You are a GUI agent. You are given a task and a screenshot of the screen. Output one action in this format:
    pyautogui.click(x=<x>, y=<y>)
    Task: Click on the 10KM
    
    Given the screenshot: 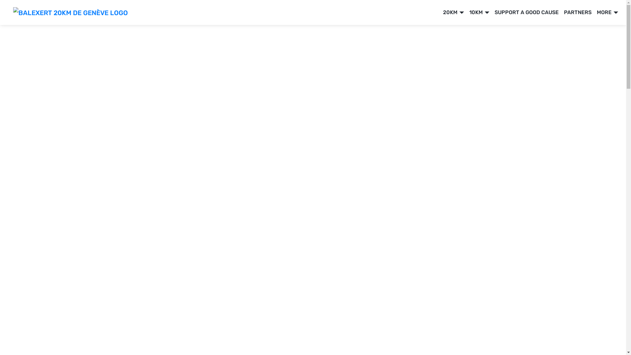 What is the action you would take?
    pyautogui.click(x=479, y=12)
    